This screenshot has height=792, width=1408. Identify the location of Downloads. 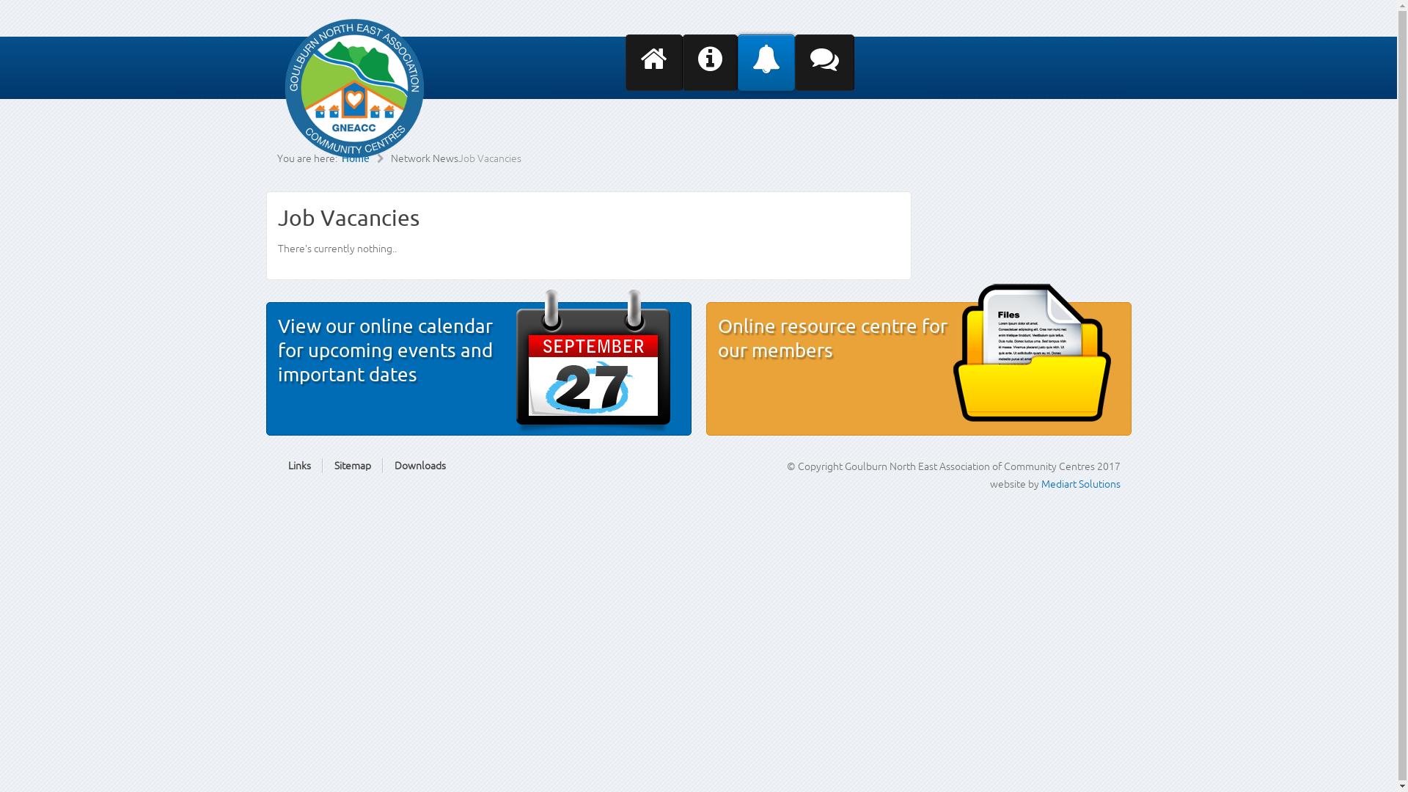
(420, 466).